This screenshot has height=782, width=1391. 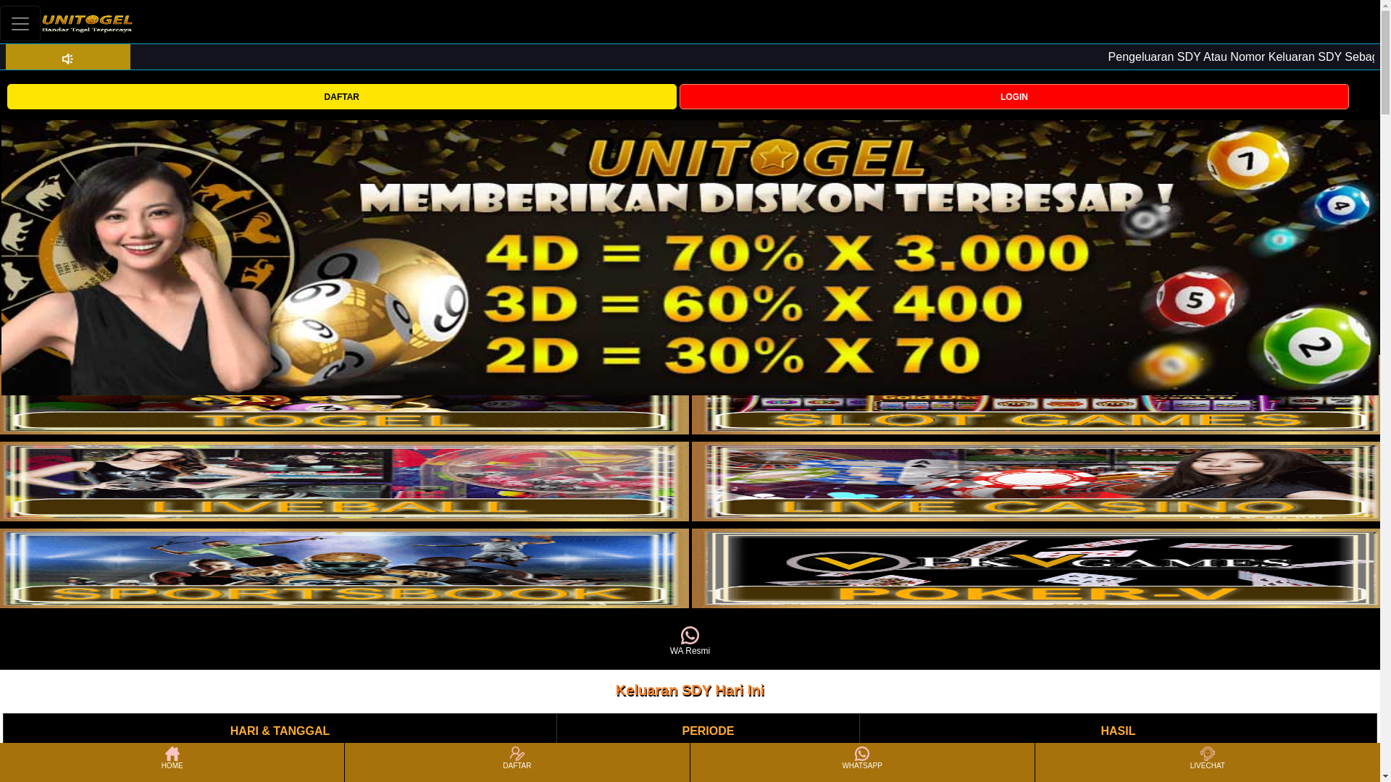 I want to click on HOME, so click(x=171, y=762).